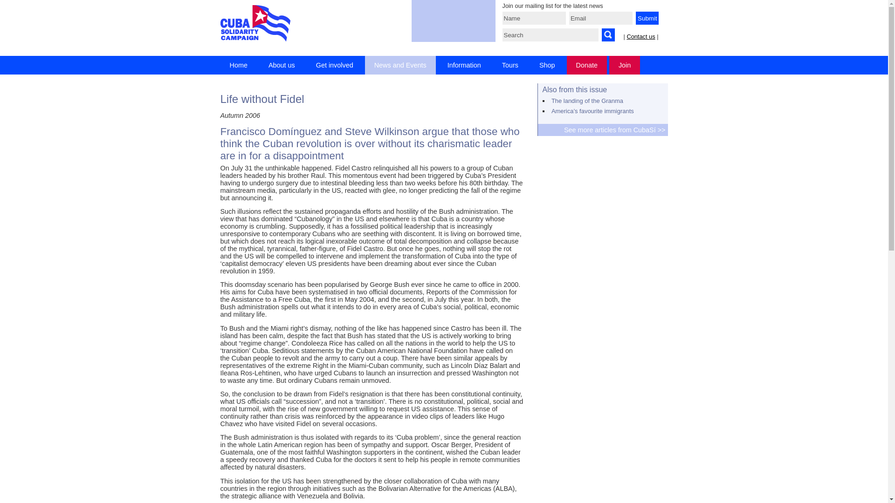  I want to click on About us, so click(282, 65).